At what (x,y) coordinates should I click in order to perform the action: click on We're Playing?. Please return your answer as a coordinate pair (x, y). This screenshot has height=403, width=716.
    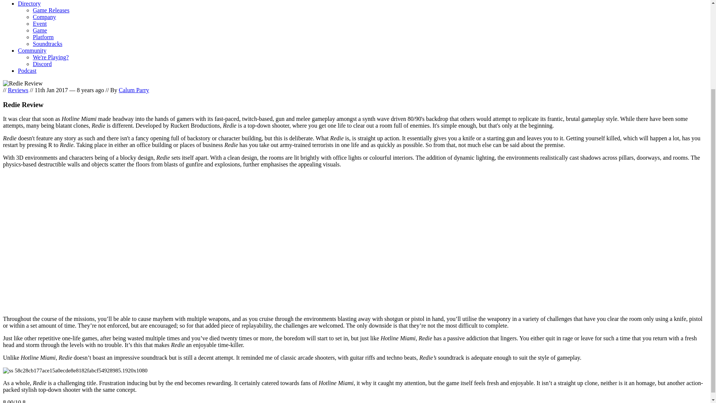
    Looking at the image, I should click on (51, 57).